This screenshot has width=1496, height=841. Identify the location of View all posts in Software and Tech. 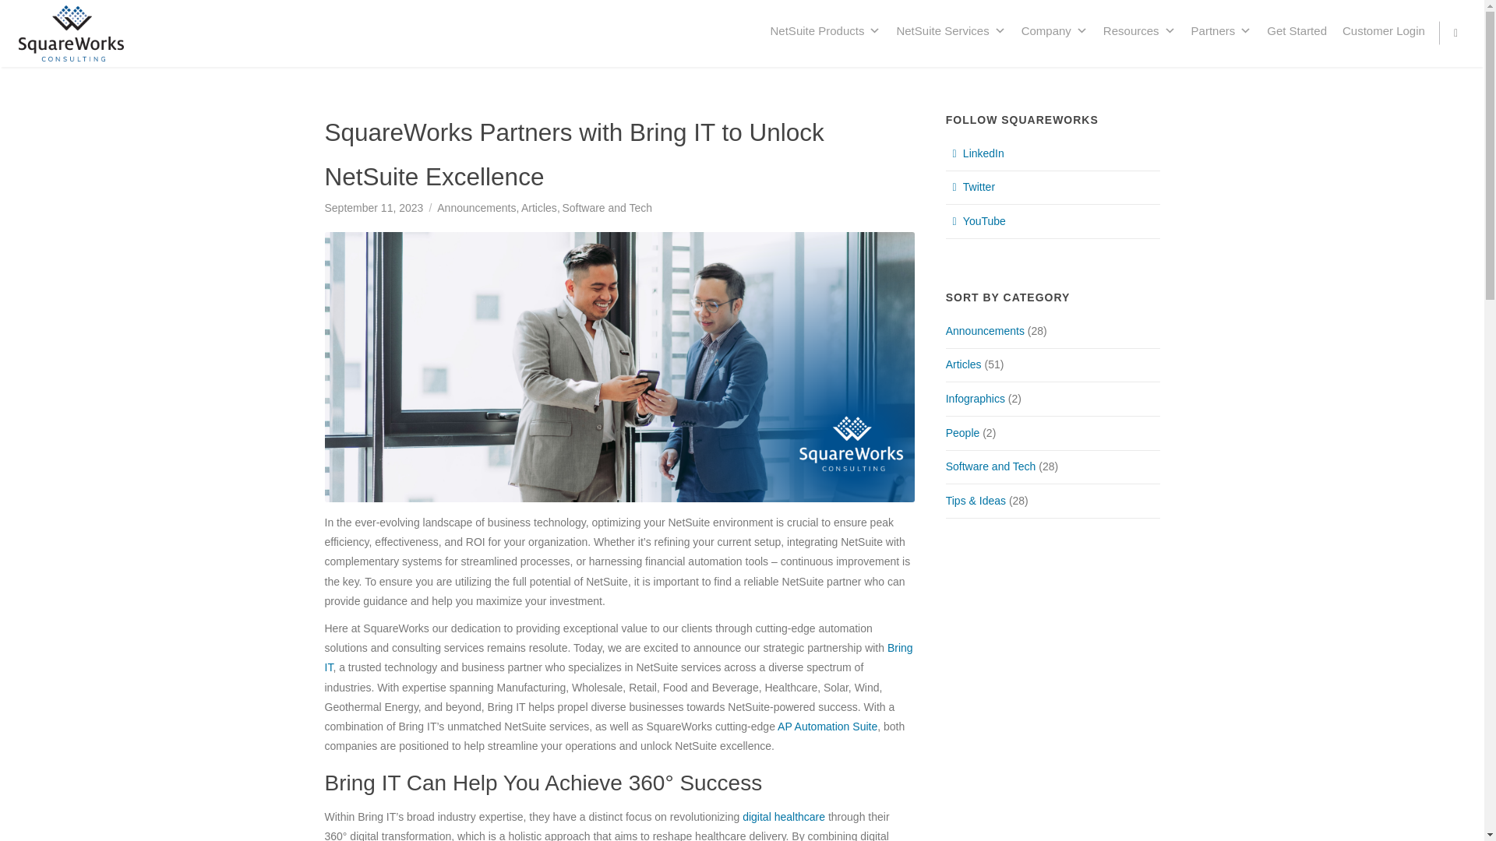
(607, 208).